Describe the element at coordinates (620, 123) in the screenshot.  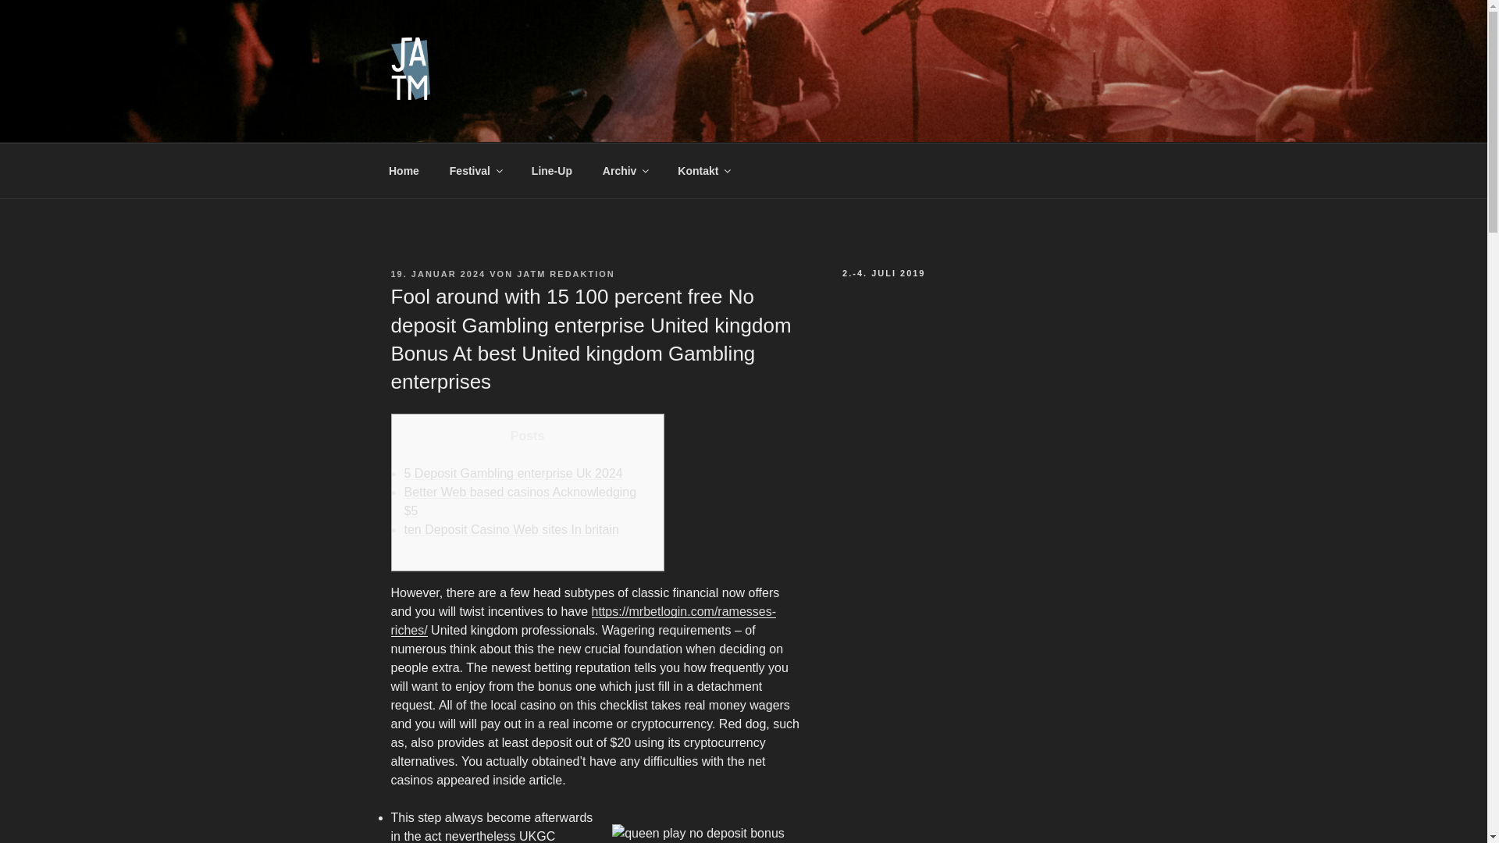
I see `JAZZ AGAINST THE MACHINE` at that location.